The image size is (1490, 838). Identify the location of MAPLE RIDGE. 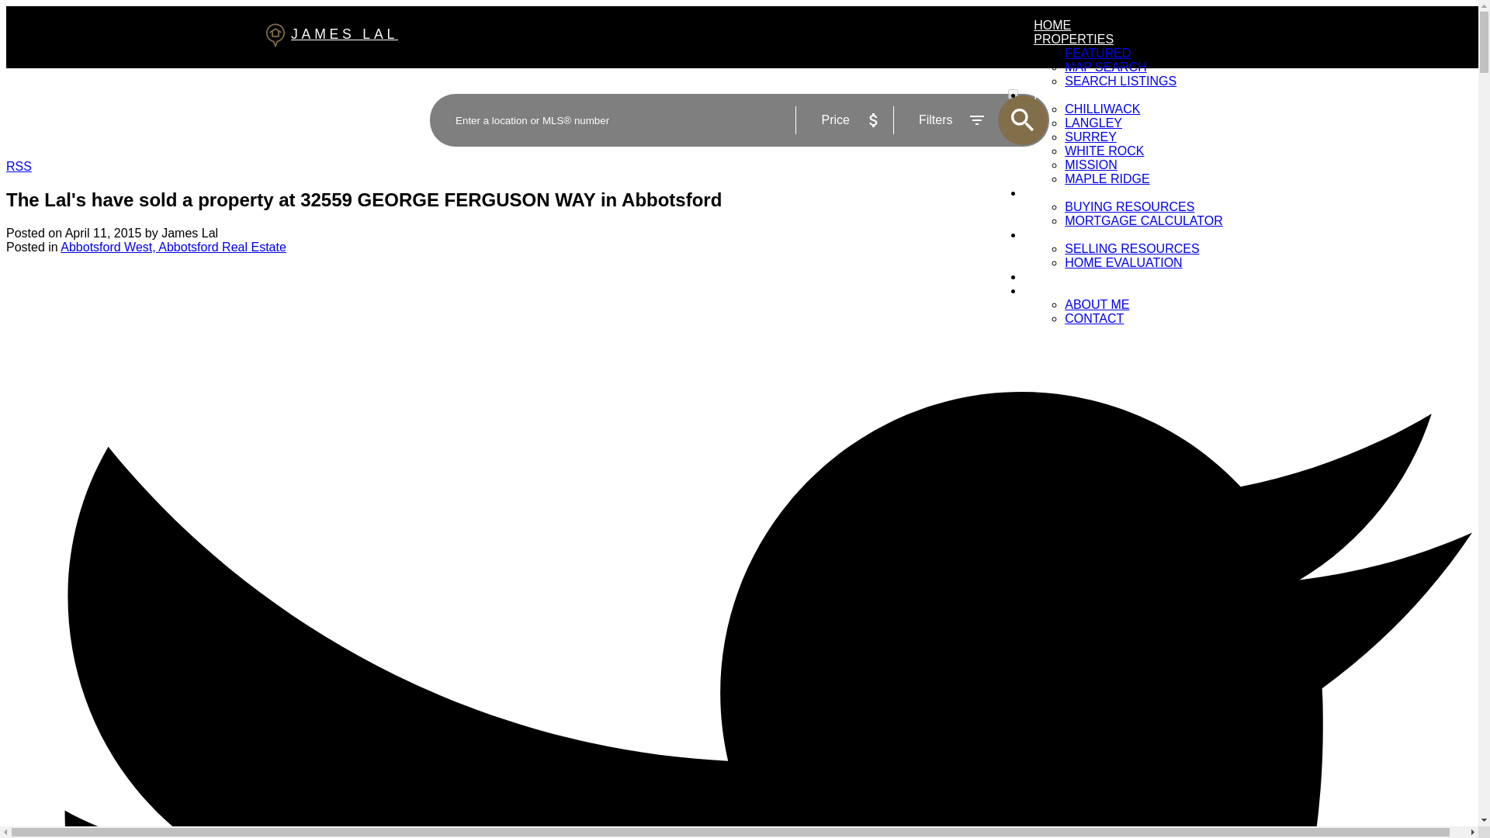
(1107, 178).